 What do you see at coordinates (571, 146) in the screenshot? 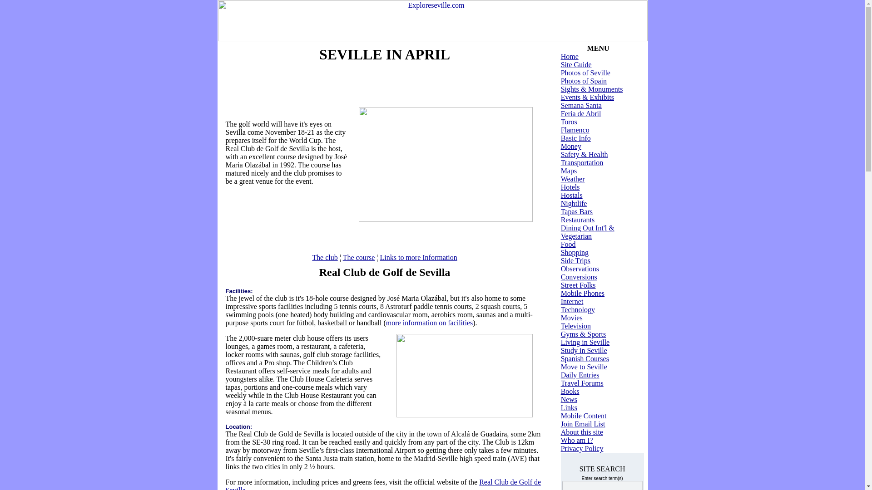
I see `Money` at bounding box center [571, 146].